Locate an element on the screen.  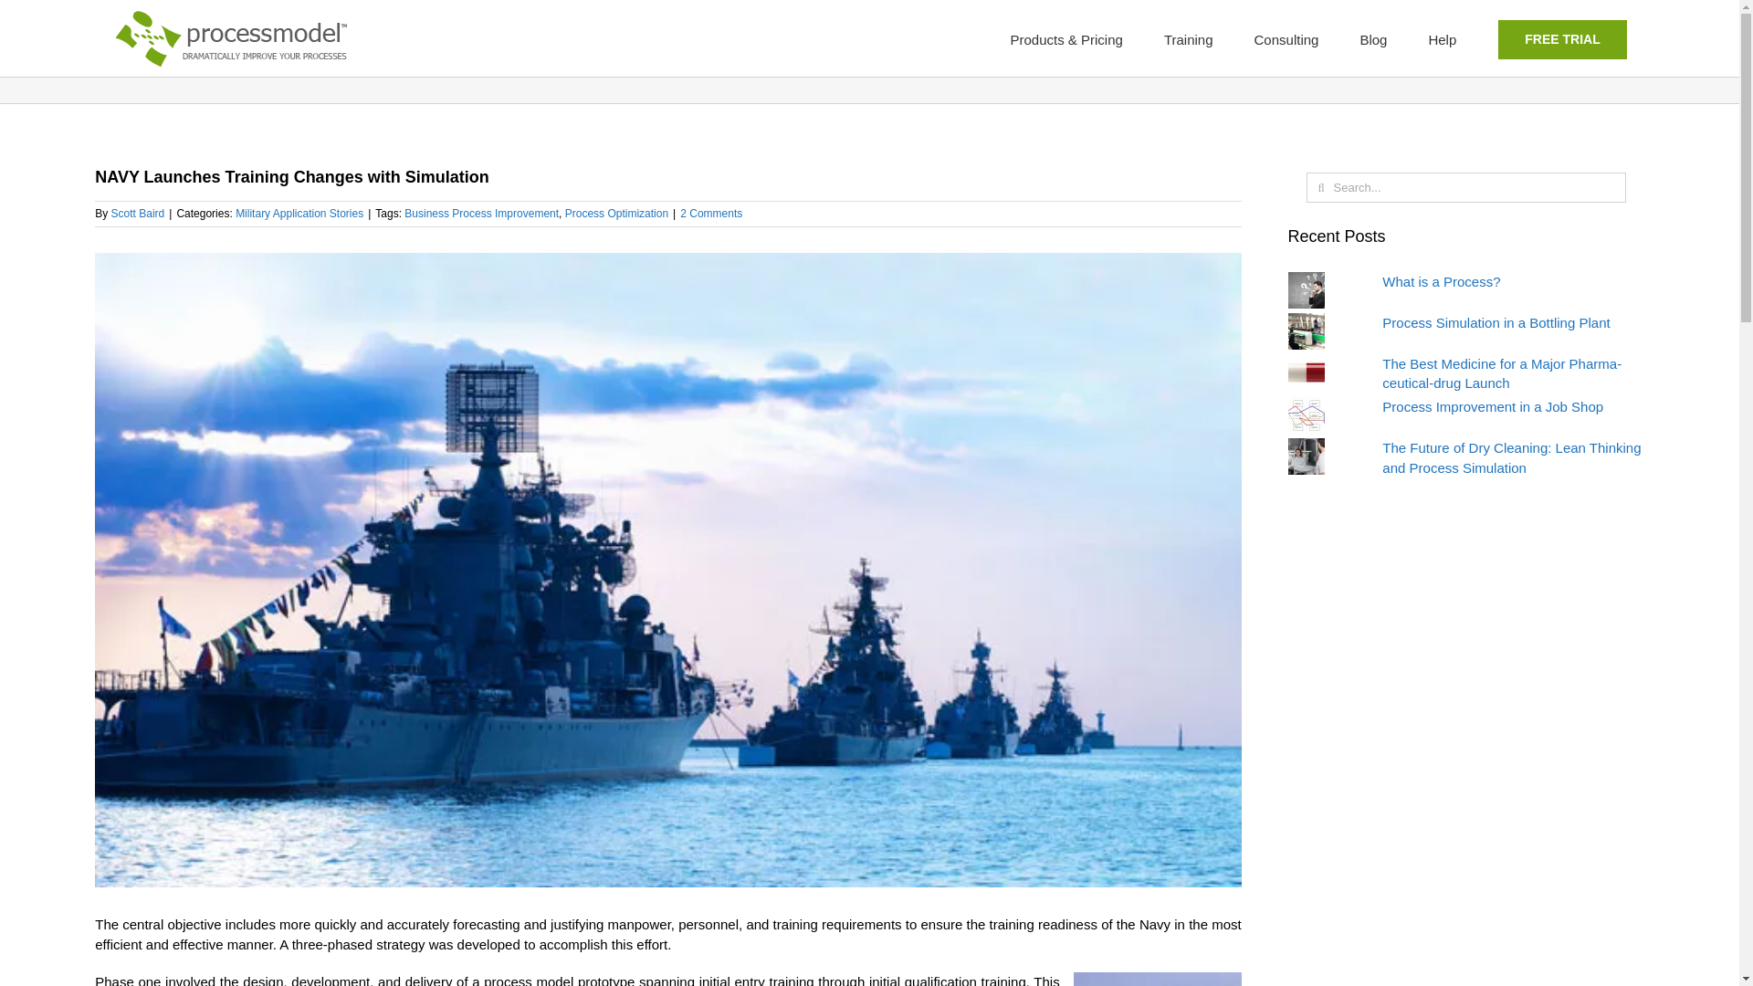
Get started with a Free ProcessModel Trial is located at coordinates (1561, 38).